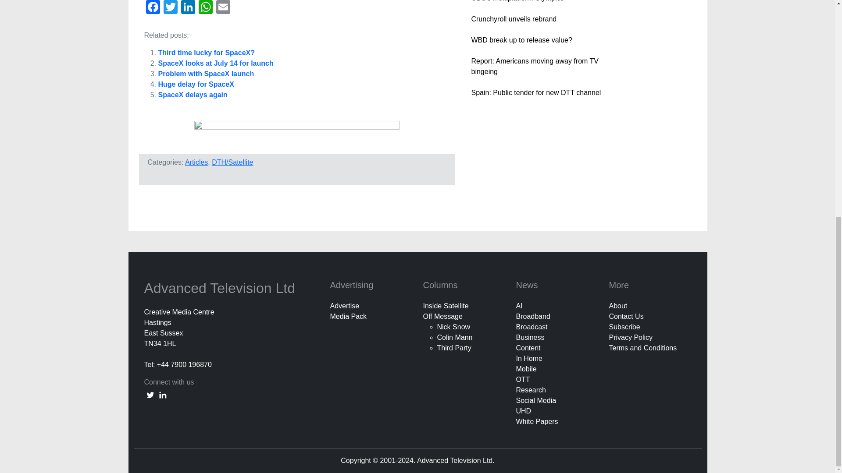 The height and width of the screenshot is (473, 842). I want to click on WBD break up to release value?, so click(521, 40).